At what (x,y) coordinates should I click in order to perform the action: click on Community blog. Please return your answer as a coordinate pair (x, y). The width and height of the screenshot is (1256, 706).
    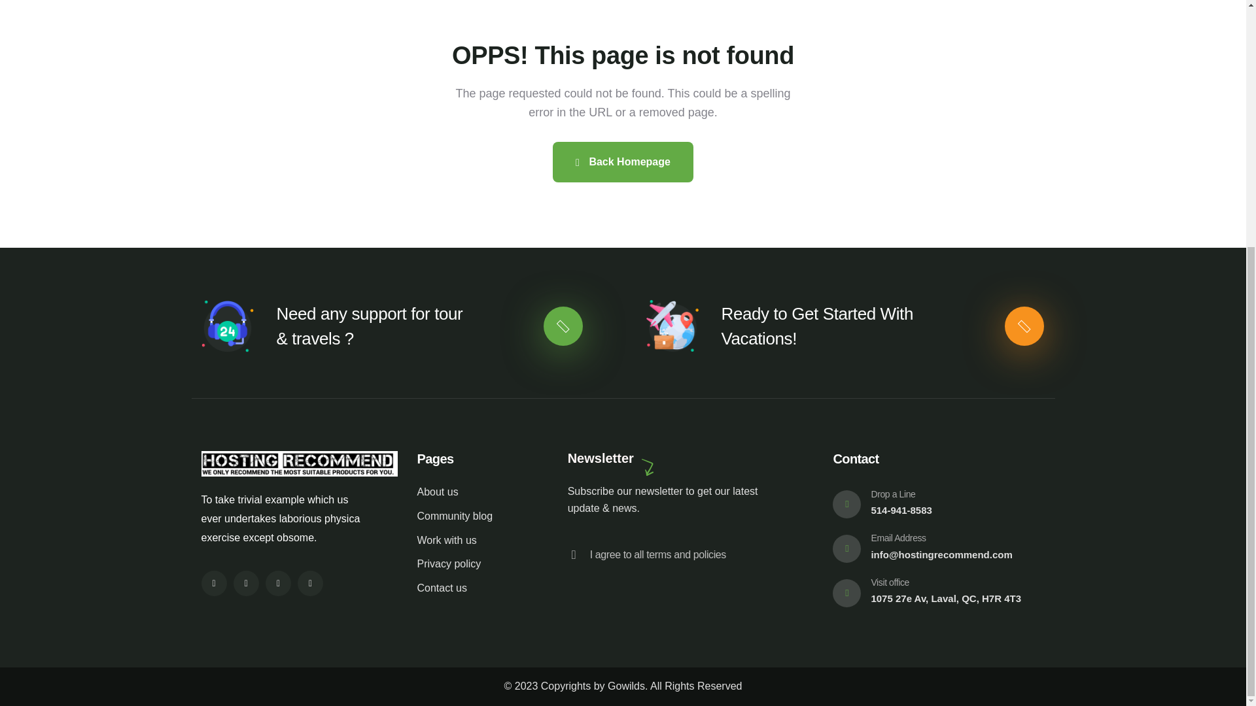
    Looking at the image, I should click on (476, 516).